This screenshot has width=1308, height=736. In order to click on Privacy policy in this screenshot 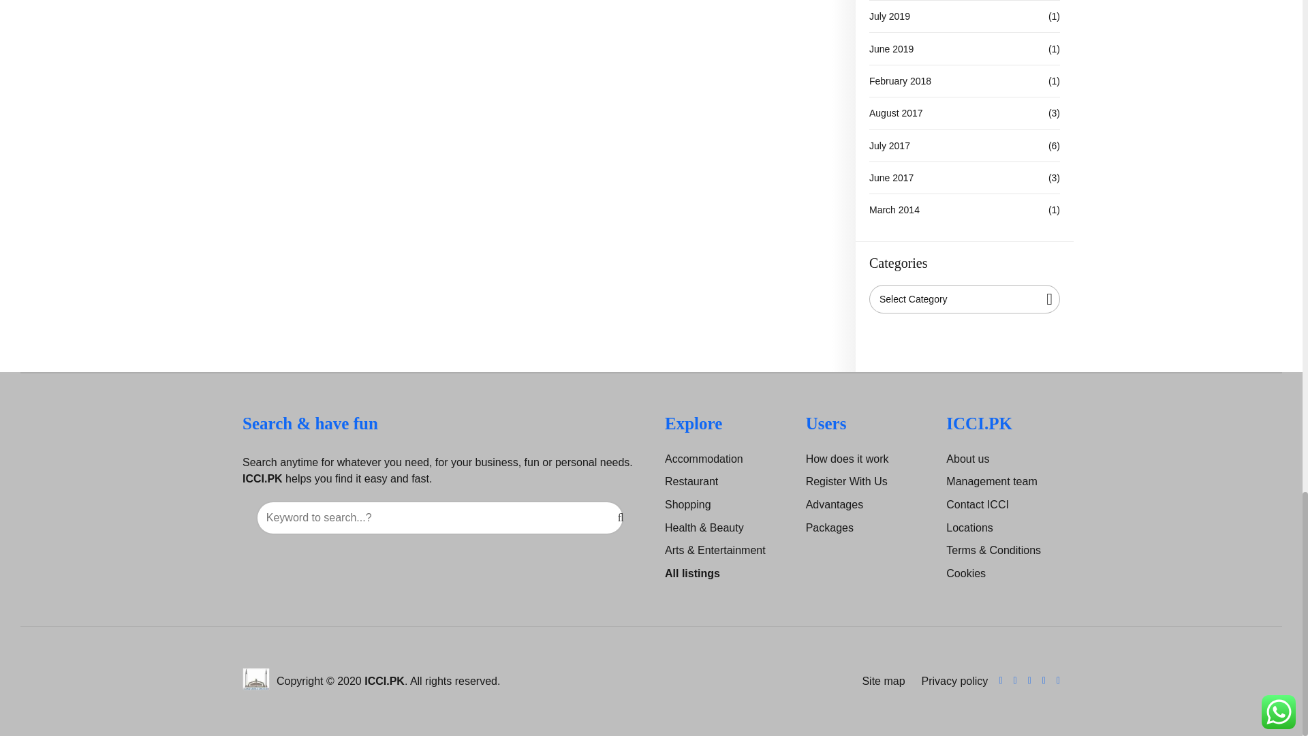, I will do `click(952, 681)`.